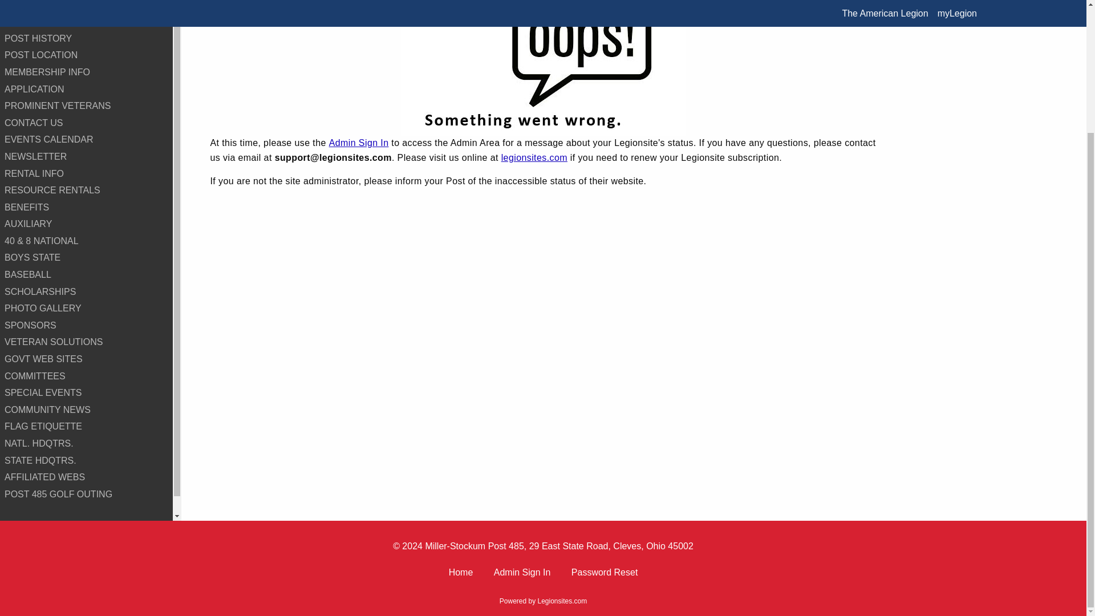 The image size is (1095, 616). I want to click on NEWSLETTER, so click(87, 157).